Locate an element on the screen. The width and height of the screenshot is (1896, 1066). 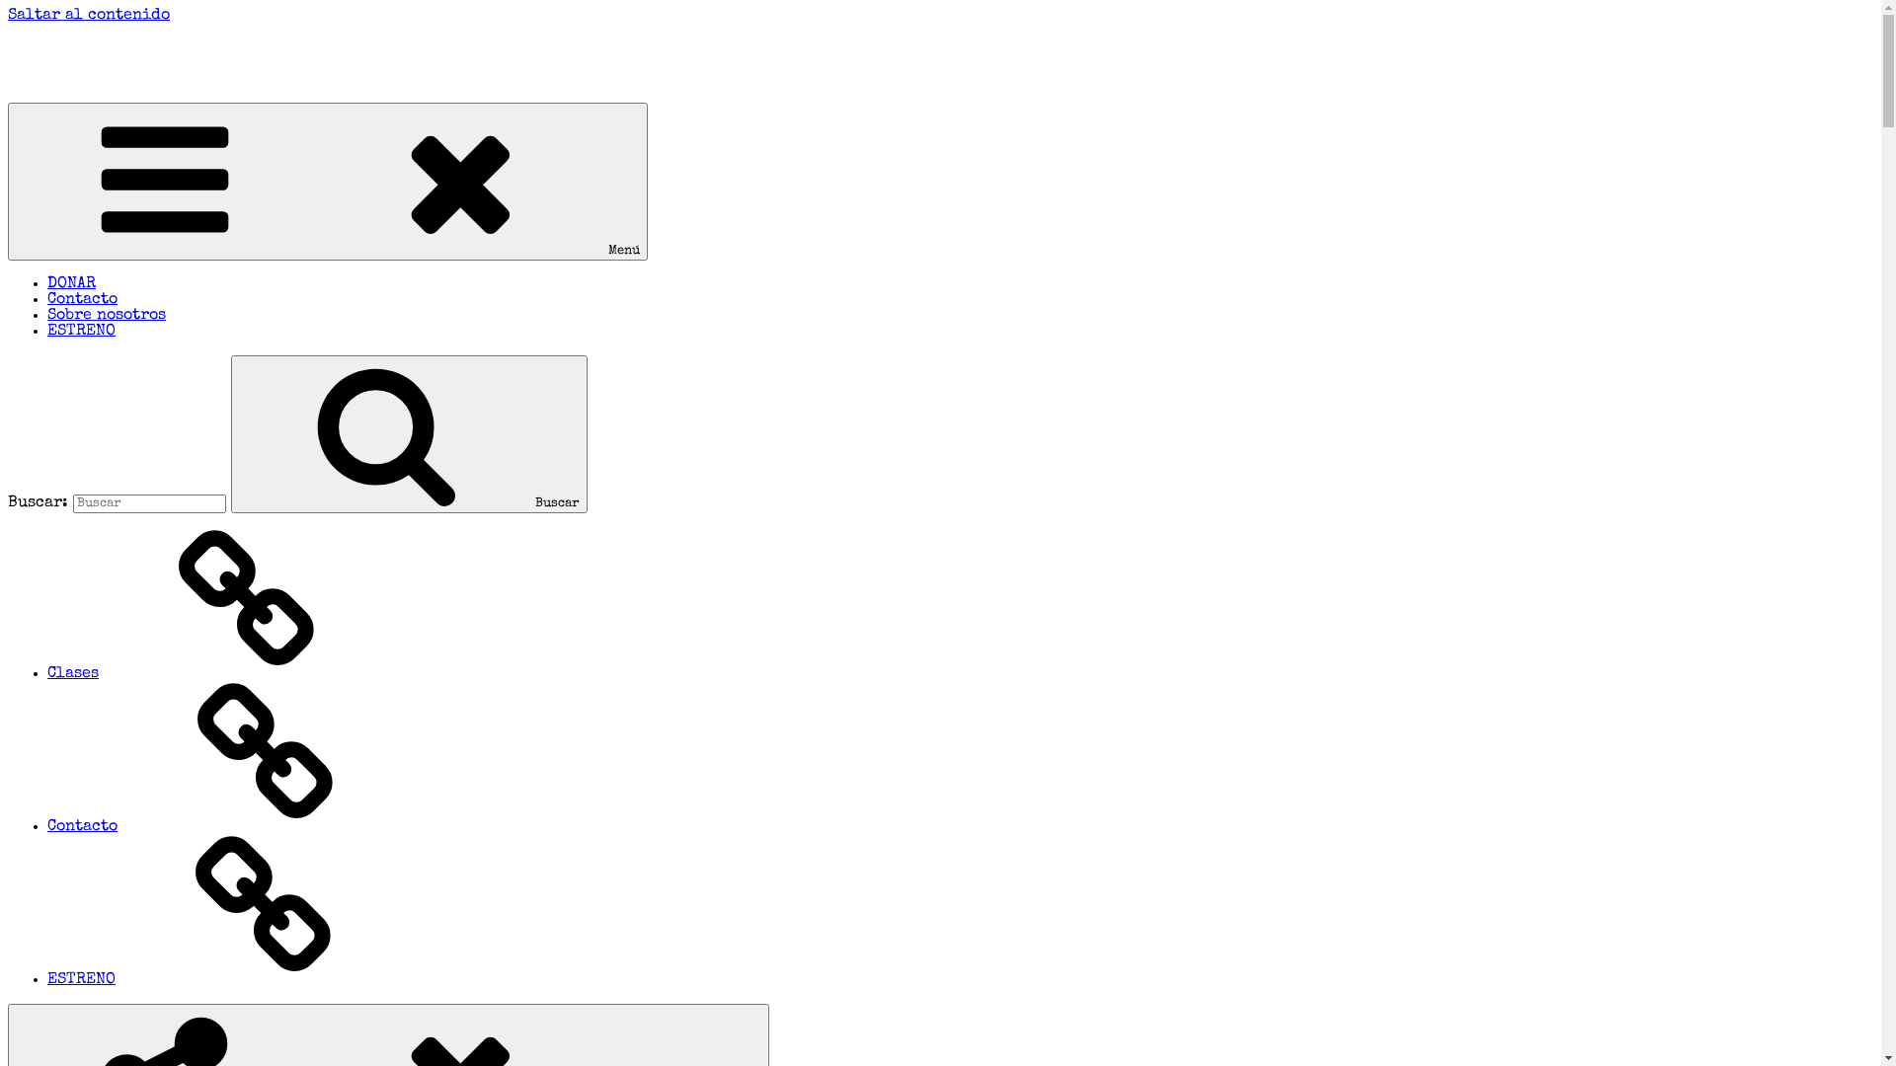
Contacto is located at coordinates (83, 300).